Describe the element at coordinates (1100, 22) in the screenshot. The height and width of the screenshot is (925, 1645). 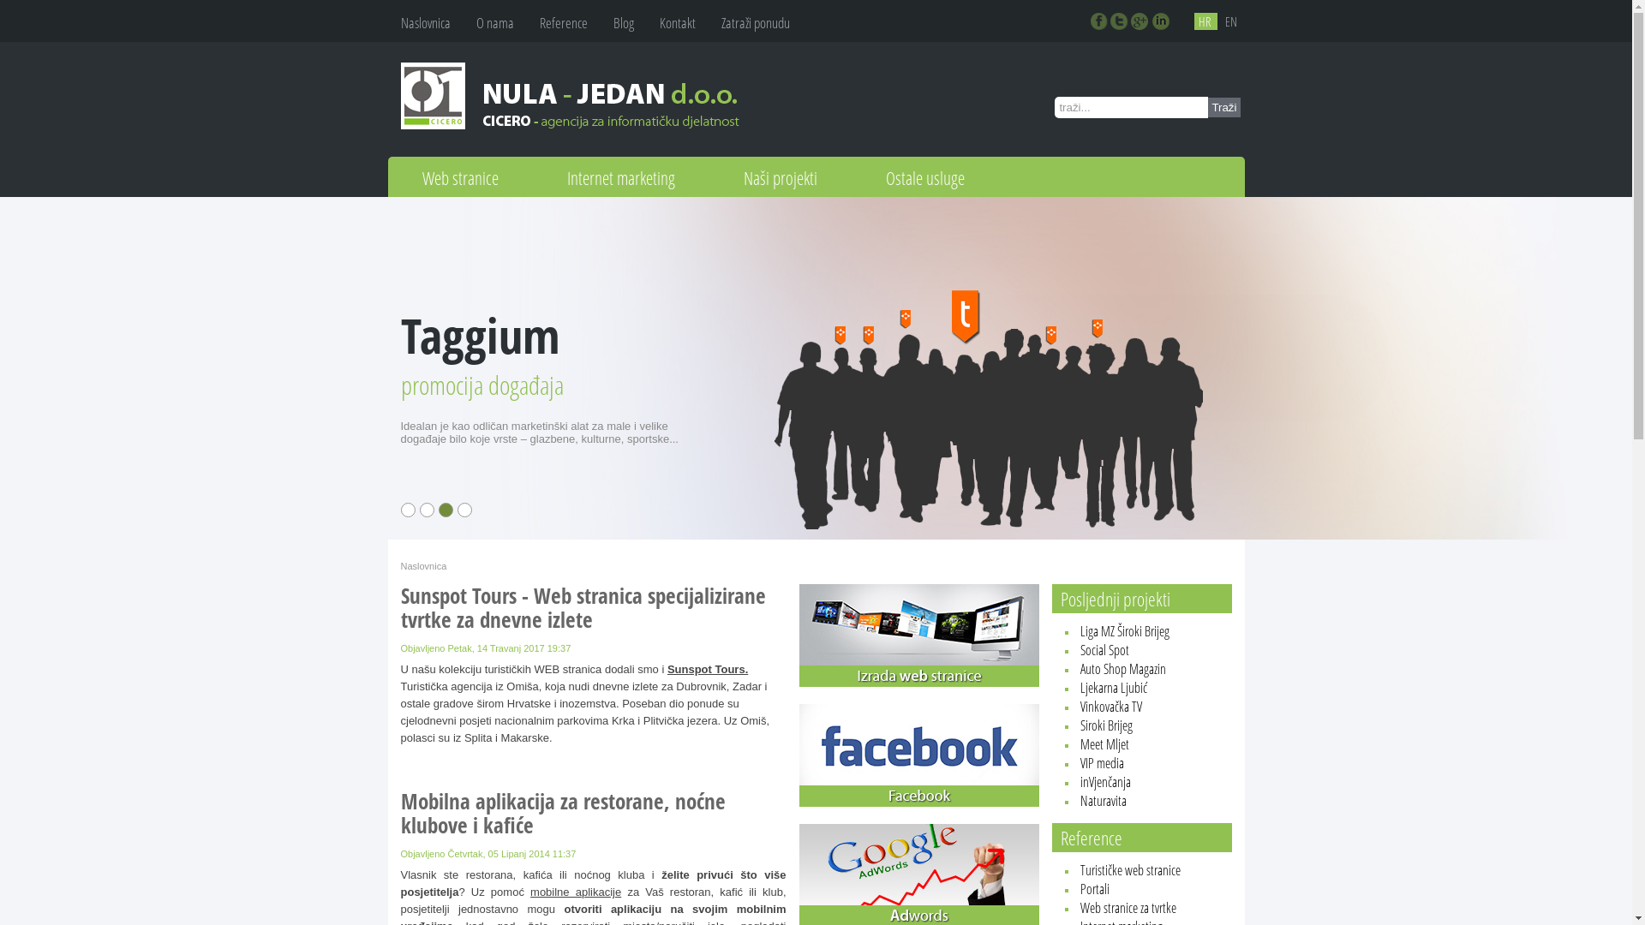
I see `.` at that location.